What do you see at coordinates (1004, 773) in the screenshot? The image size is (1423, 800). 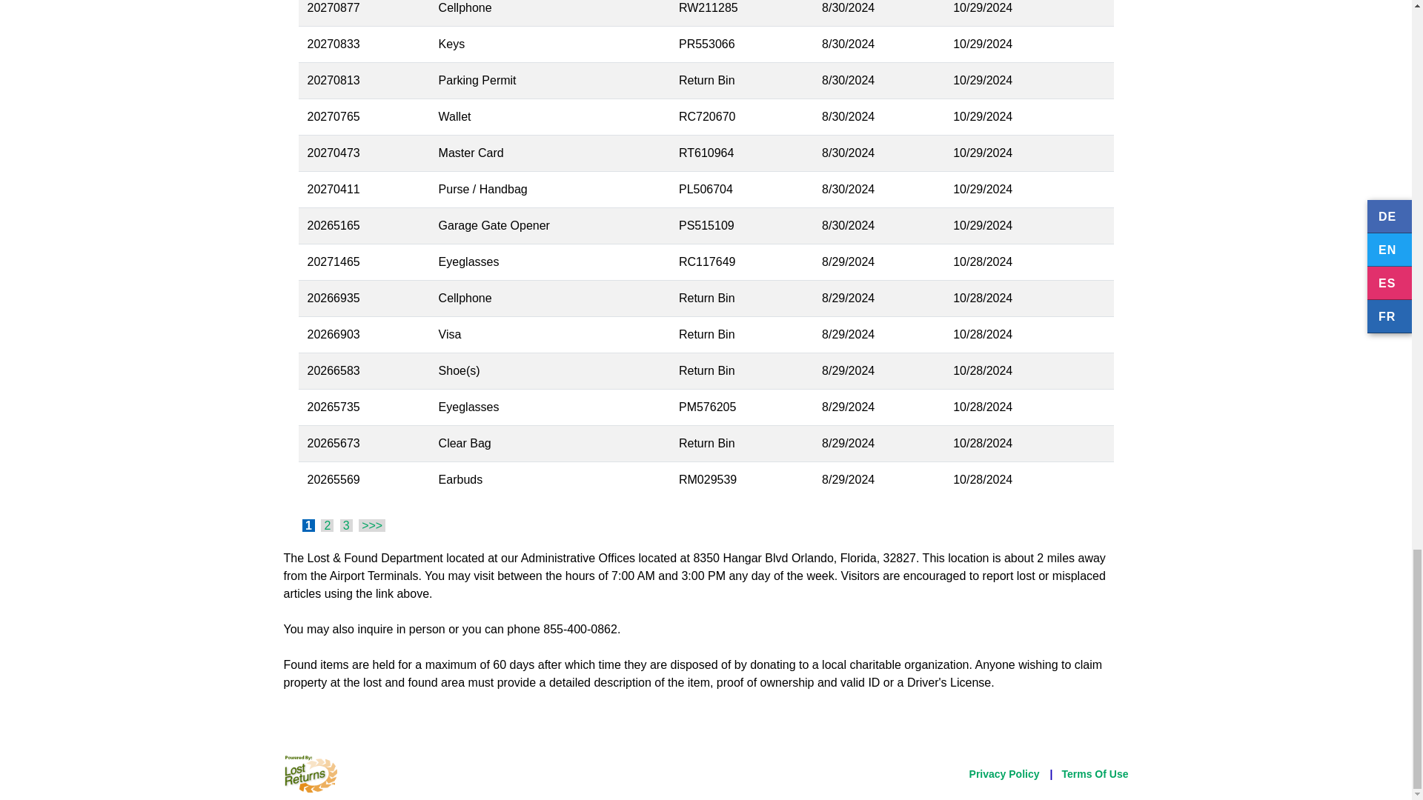 I see `Privacy Policy` at bounding box center [1004, 773].